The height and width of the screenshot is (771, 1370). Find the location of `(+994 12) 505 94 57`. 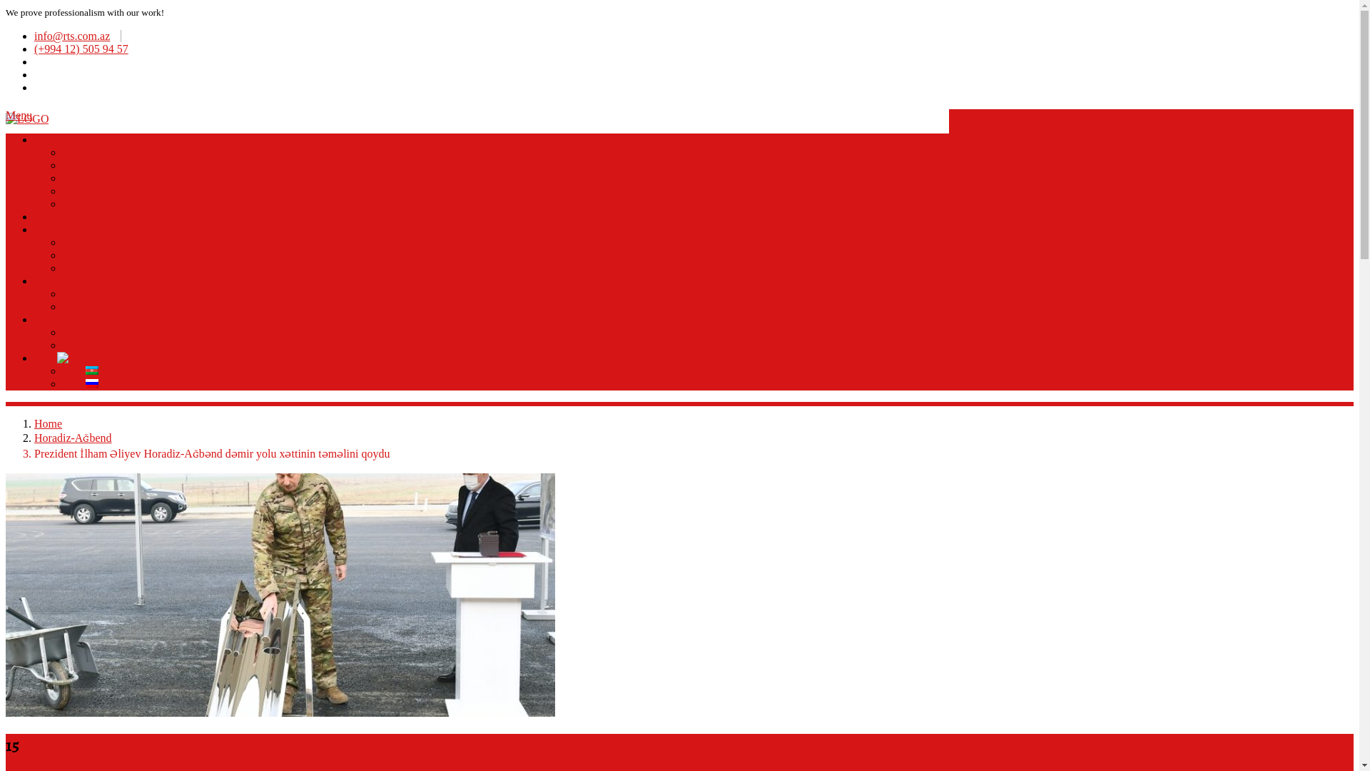

(+994 12) 505 94 57 is located at coordinates (87, 49).